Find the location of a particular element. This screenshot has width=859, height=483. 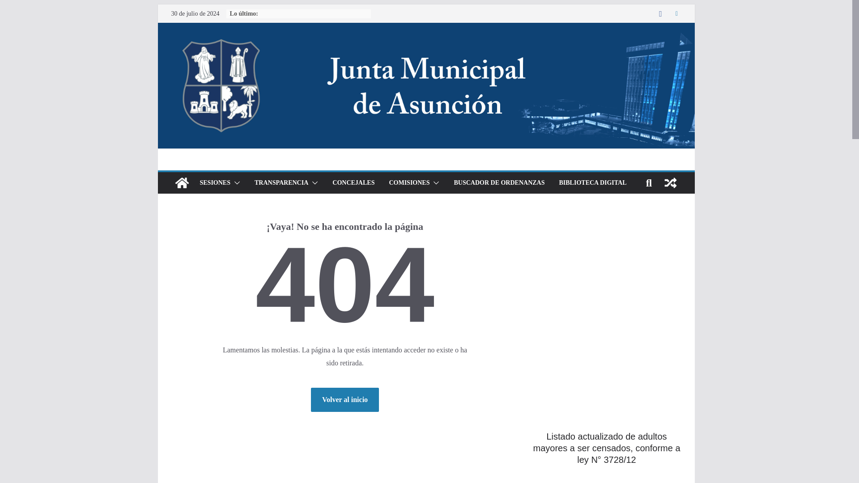

CONCEJALES is located at coordinates (353, 183).